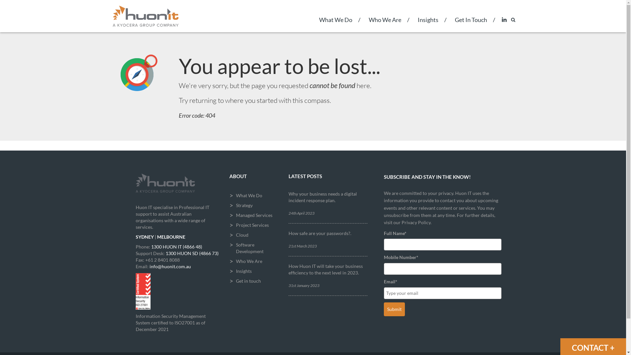  I want to click on info@huonit.com.au, so click(170, 266).